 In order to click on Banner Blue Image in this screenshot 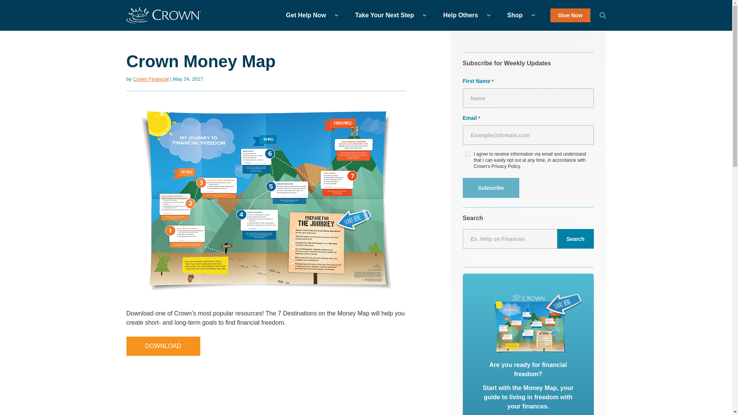, I will do `click(539, 322)`.